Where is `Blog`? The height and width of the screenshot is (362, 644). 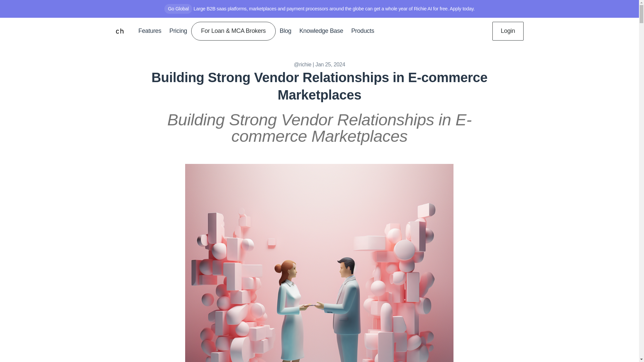
Blog is located at coordinates (285, 31).